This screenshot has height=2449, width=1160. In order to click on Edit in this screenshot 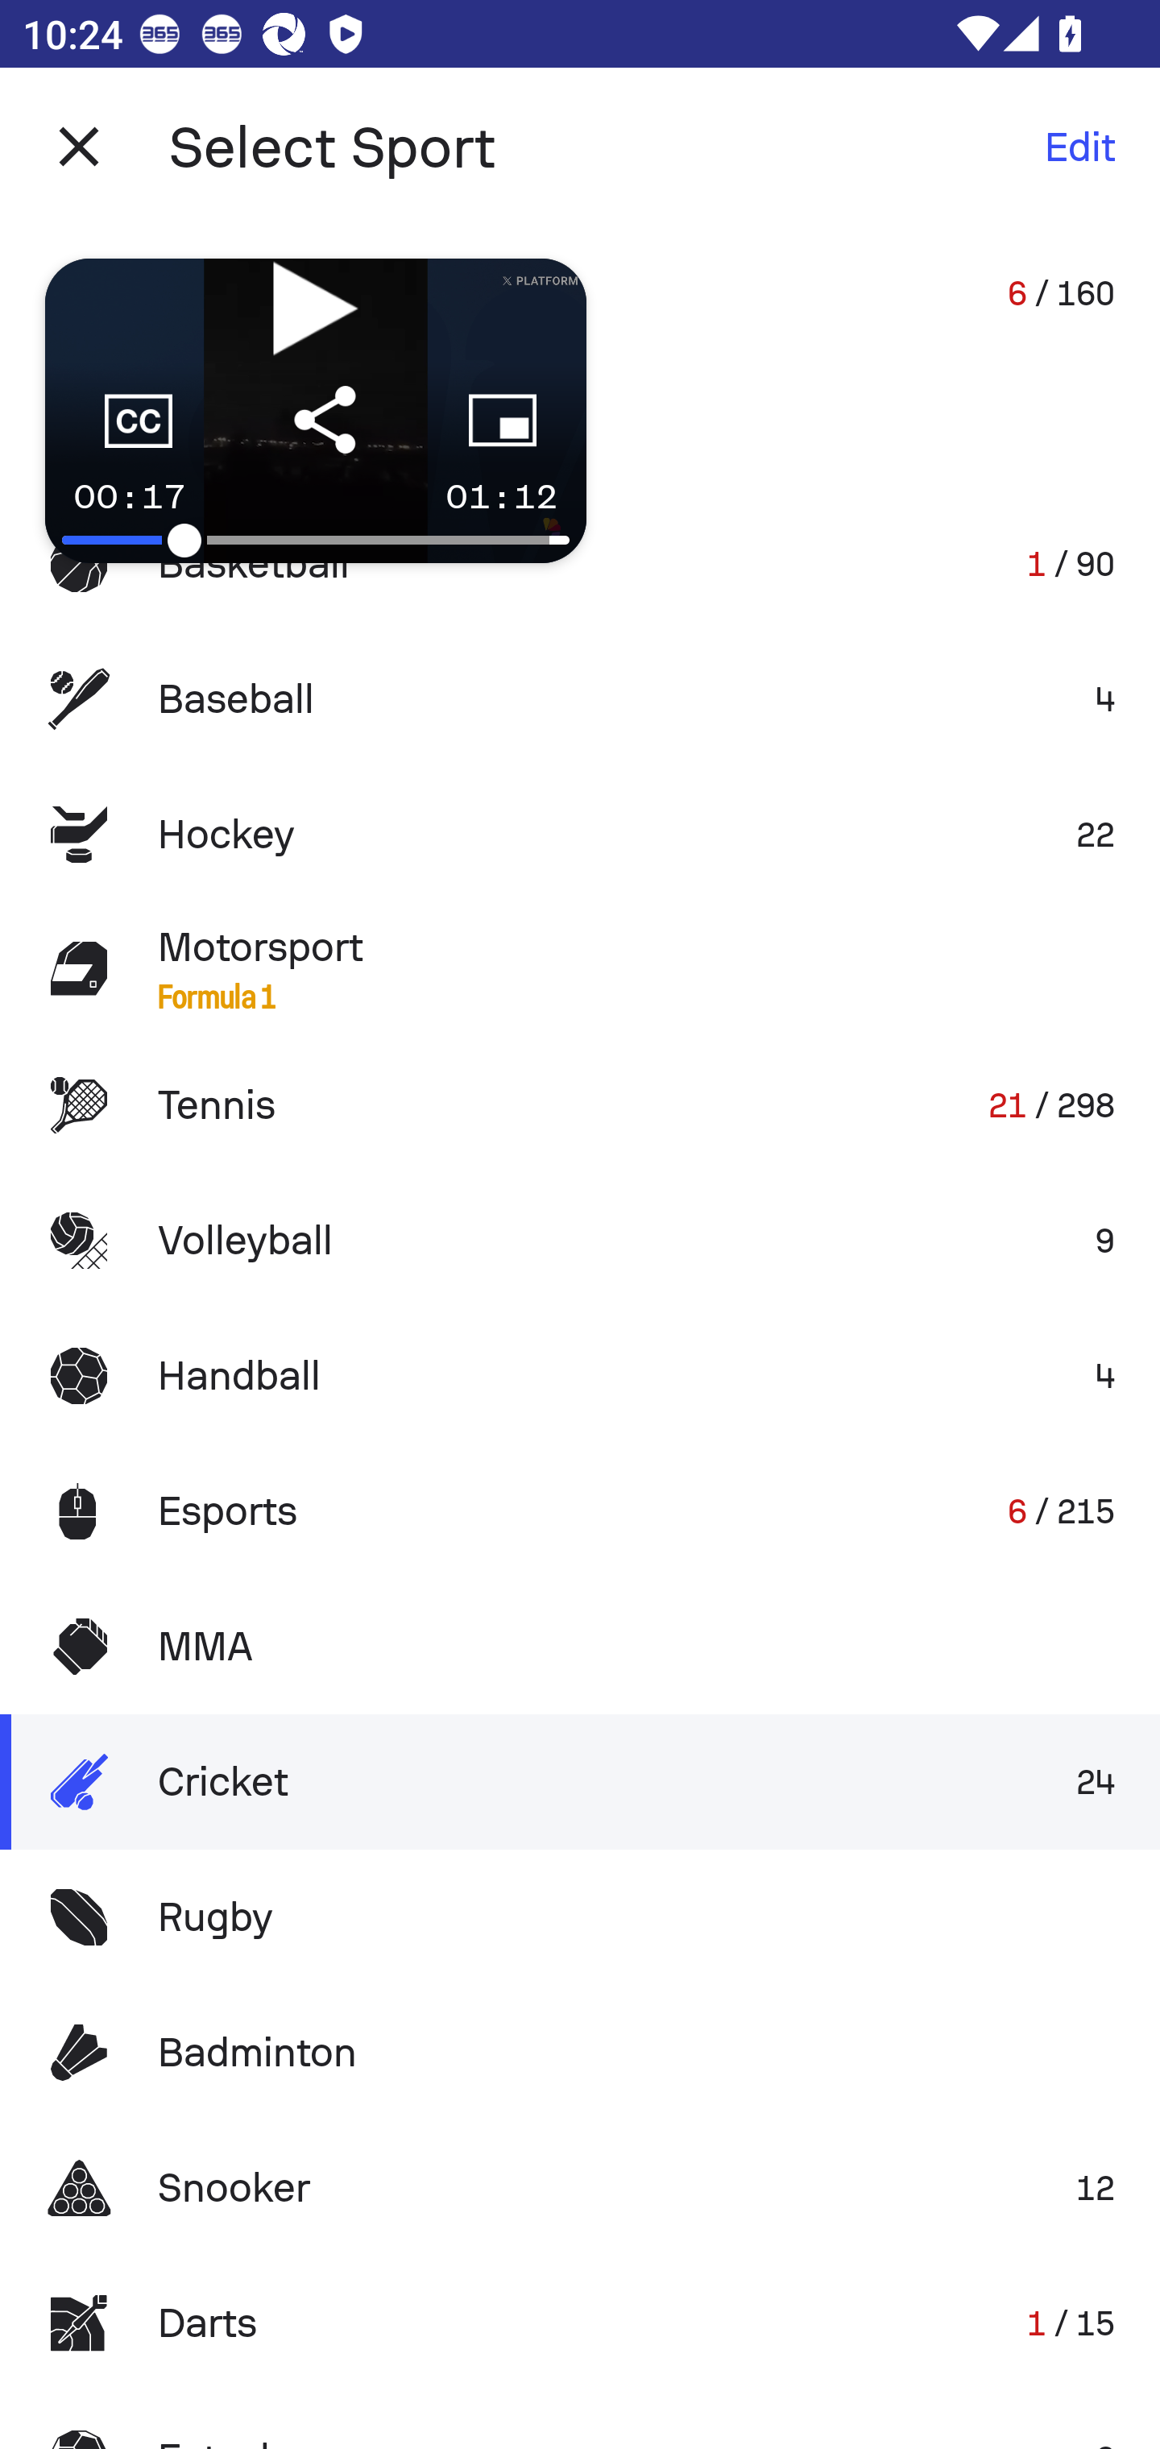, I will do `click(1079, 147)`.